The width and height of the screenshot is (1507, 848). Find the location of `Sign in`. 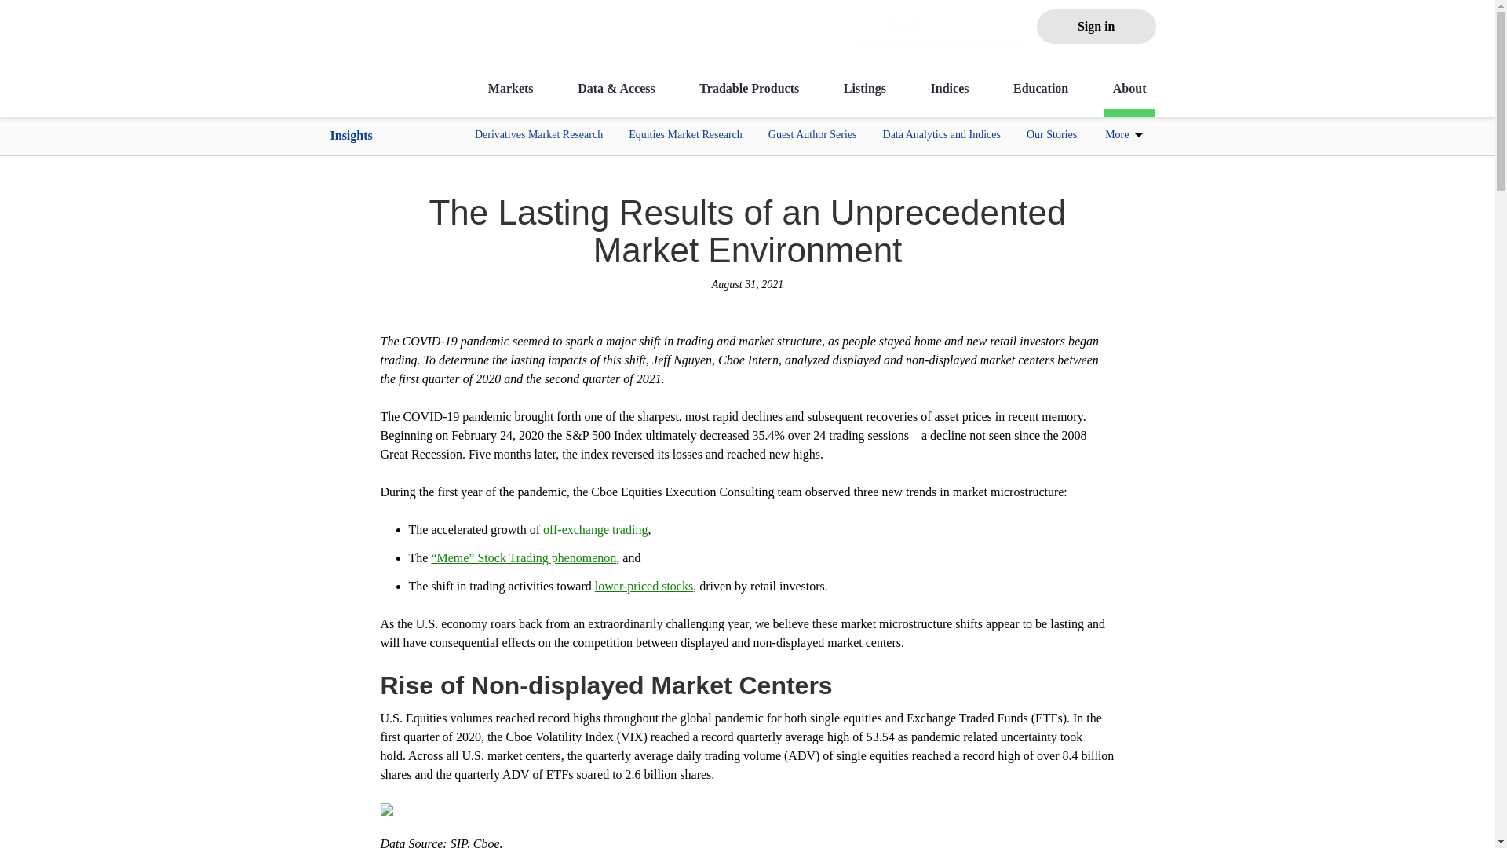

Sign in is located at coordinates (1096, 27).